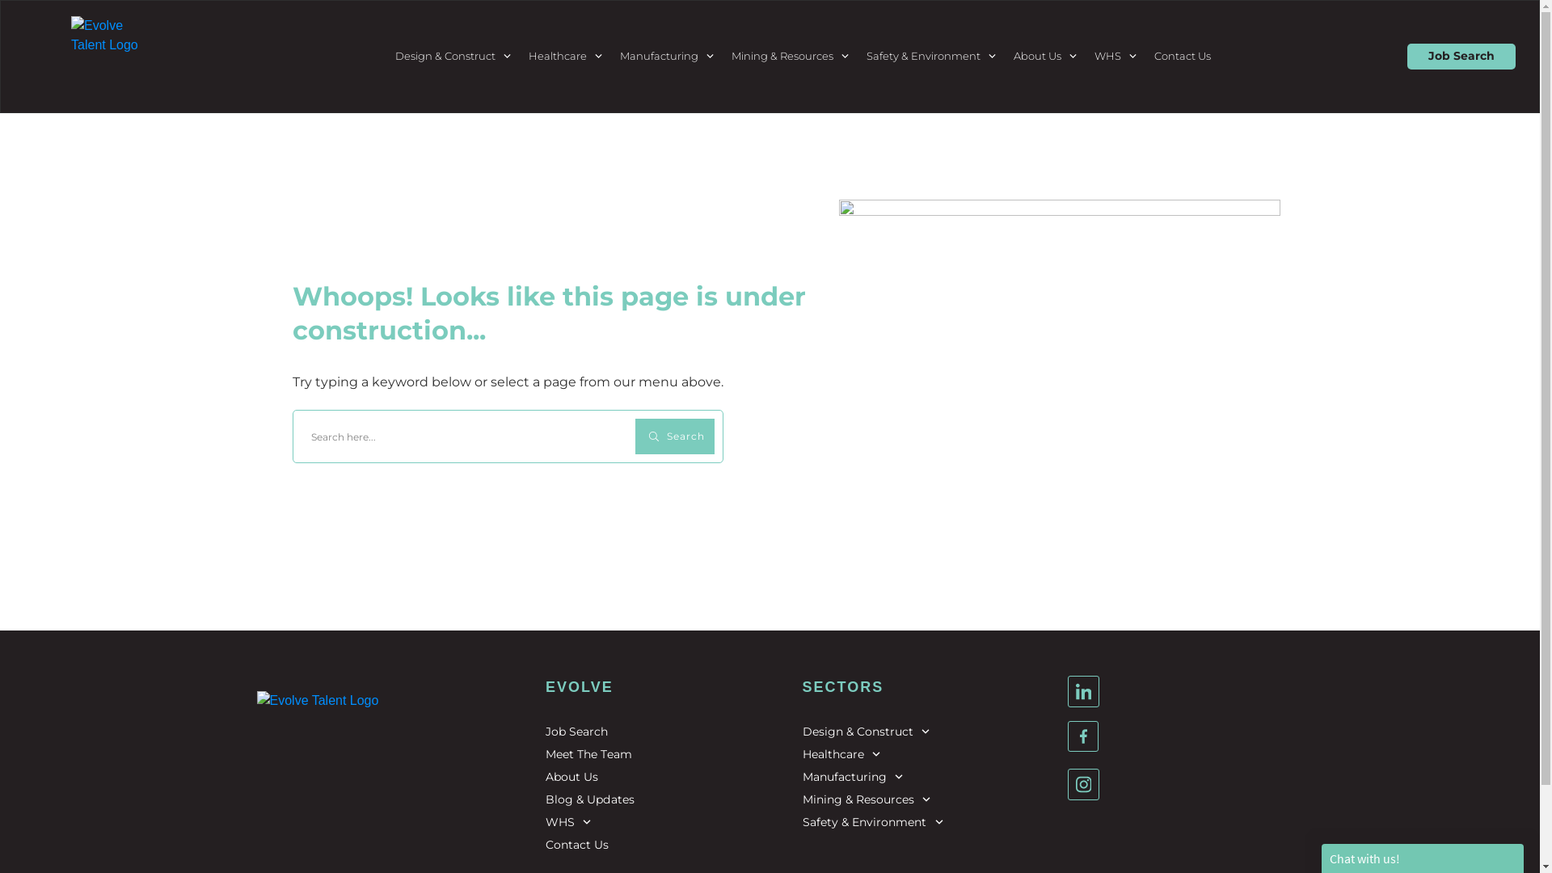 The image size is (1552, 873). Describe the element at coordinates (1461, 57) in the screenshot. I see `Job Search` at that location.